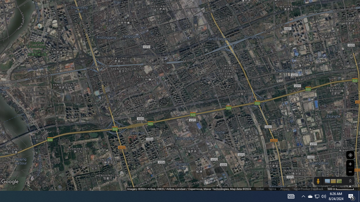 Image resolution: width=360 pixels, height=202 pixels. What do you see at coordinates (341, 189) in the screenshot?
I see `500 m` at bounding box center [341, 189].